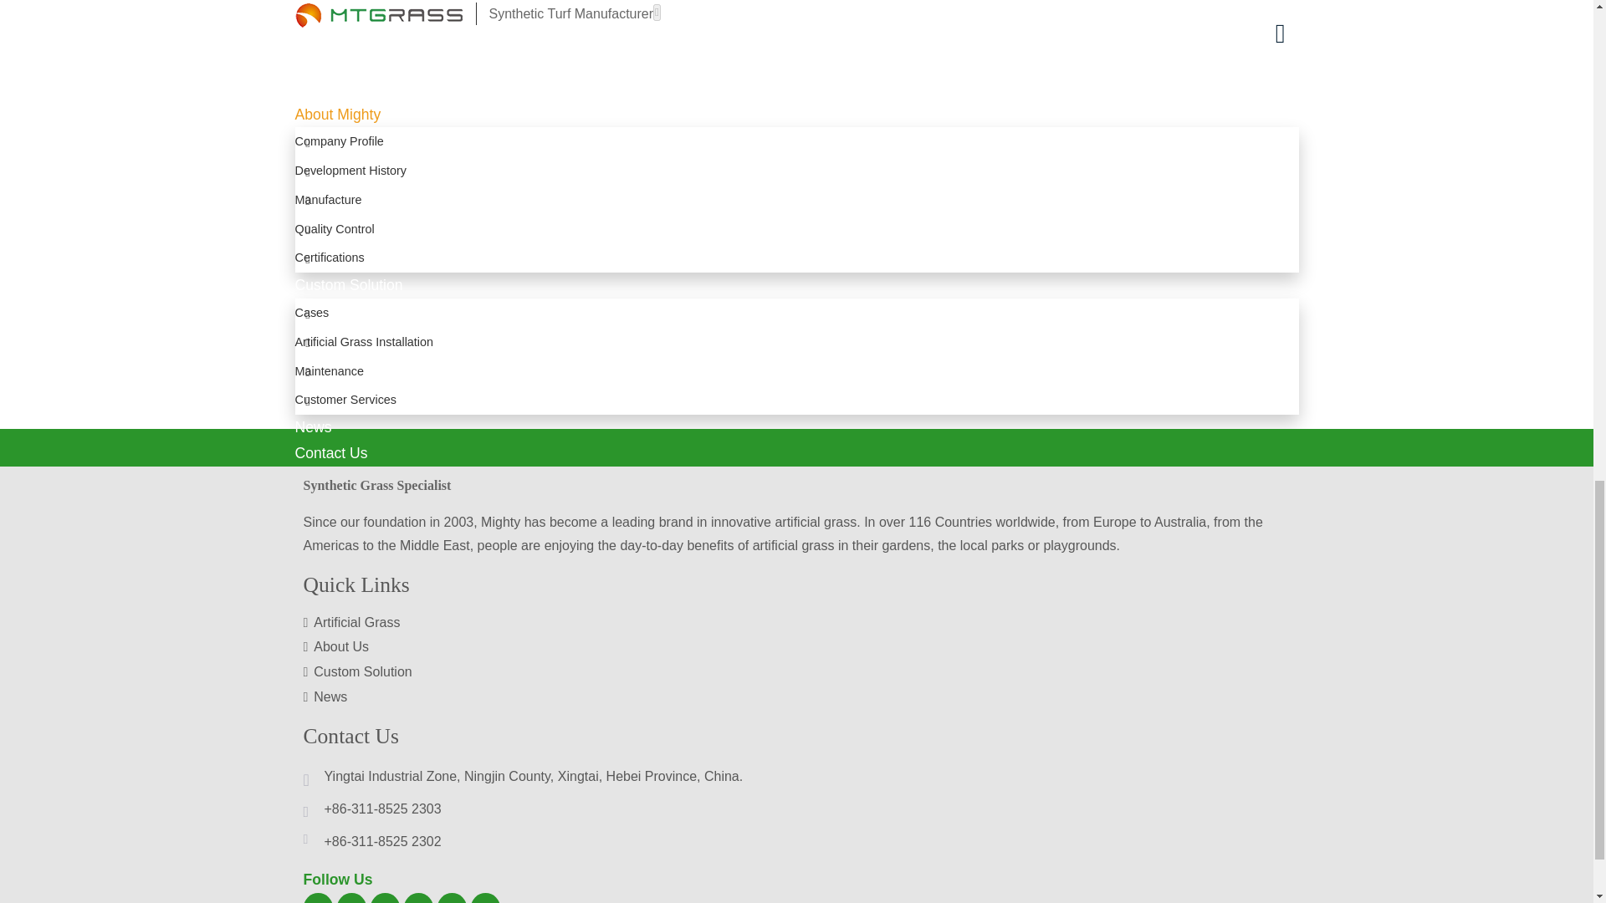  I want to click on Tennis Turf, so click(418, 137).